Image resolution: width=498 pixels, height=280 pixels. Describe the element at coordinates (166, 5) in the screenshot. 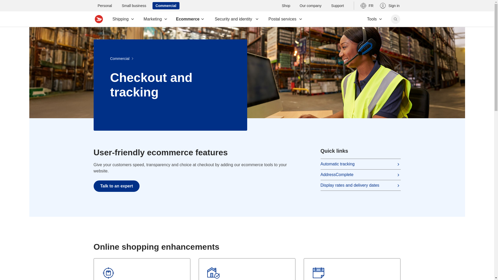

I see `Commercial` at that location.